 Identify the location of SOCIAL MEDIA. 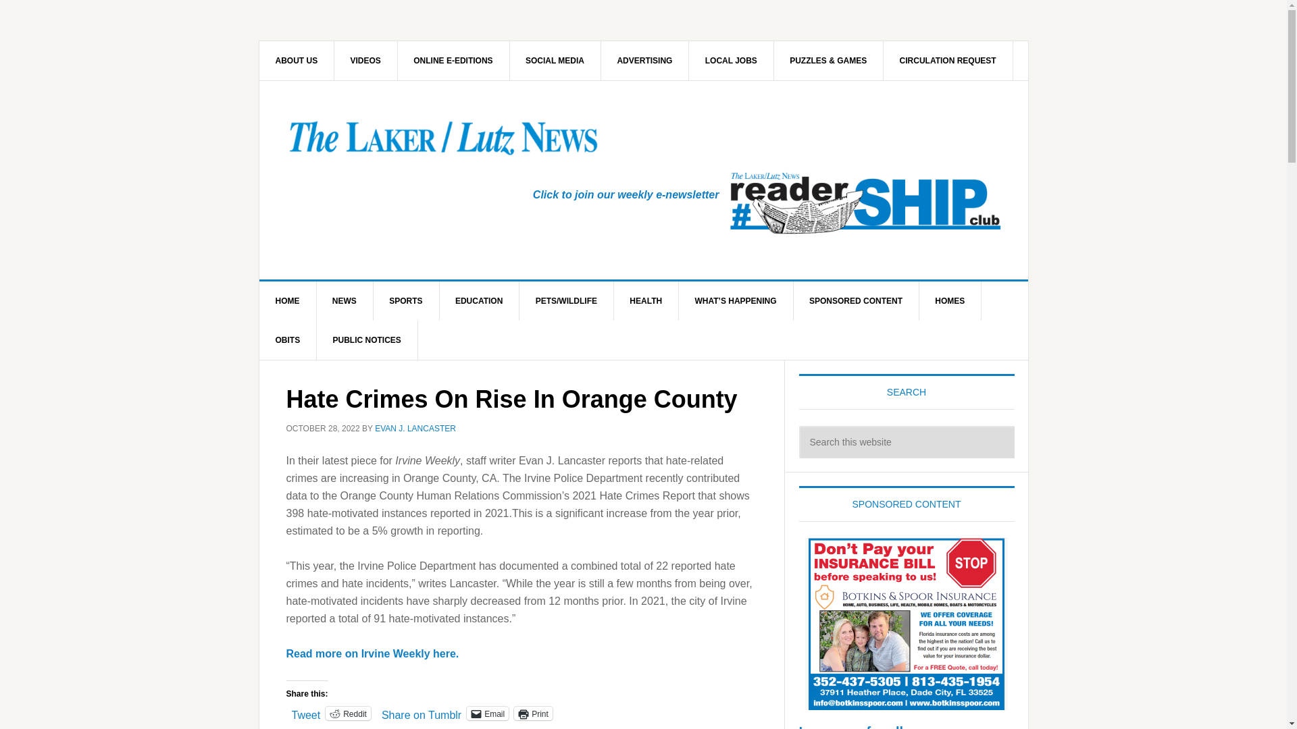
(555, 60).